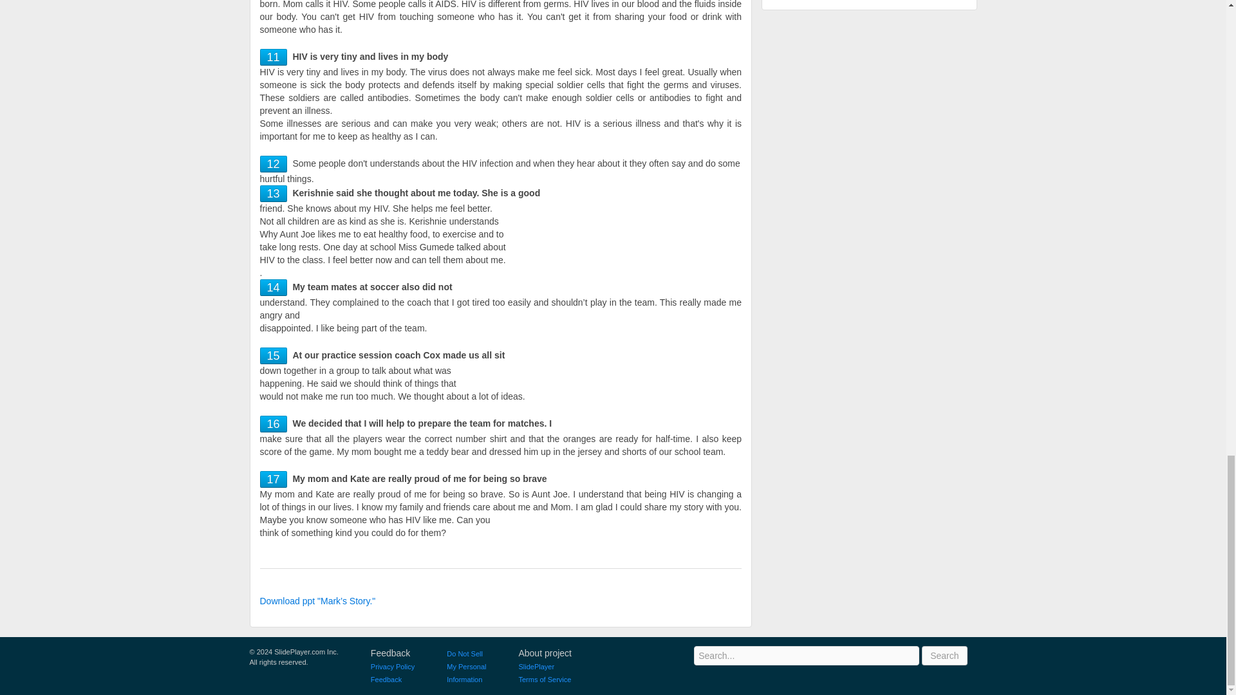 This screenshot has width=1236, height=695. Describe the element at coordinates (273, 57) in the screenshot. I see `HIV is very tiny and lives in my body` at that location.